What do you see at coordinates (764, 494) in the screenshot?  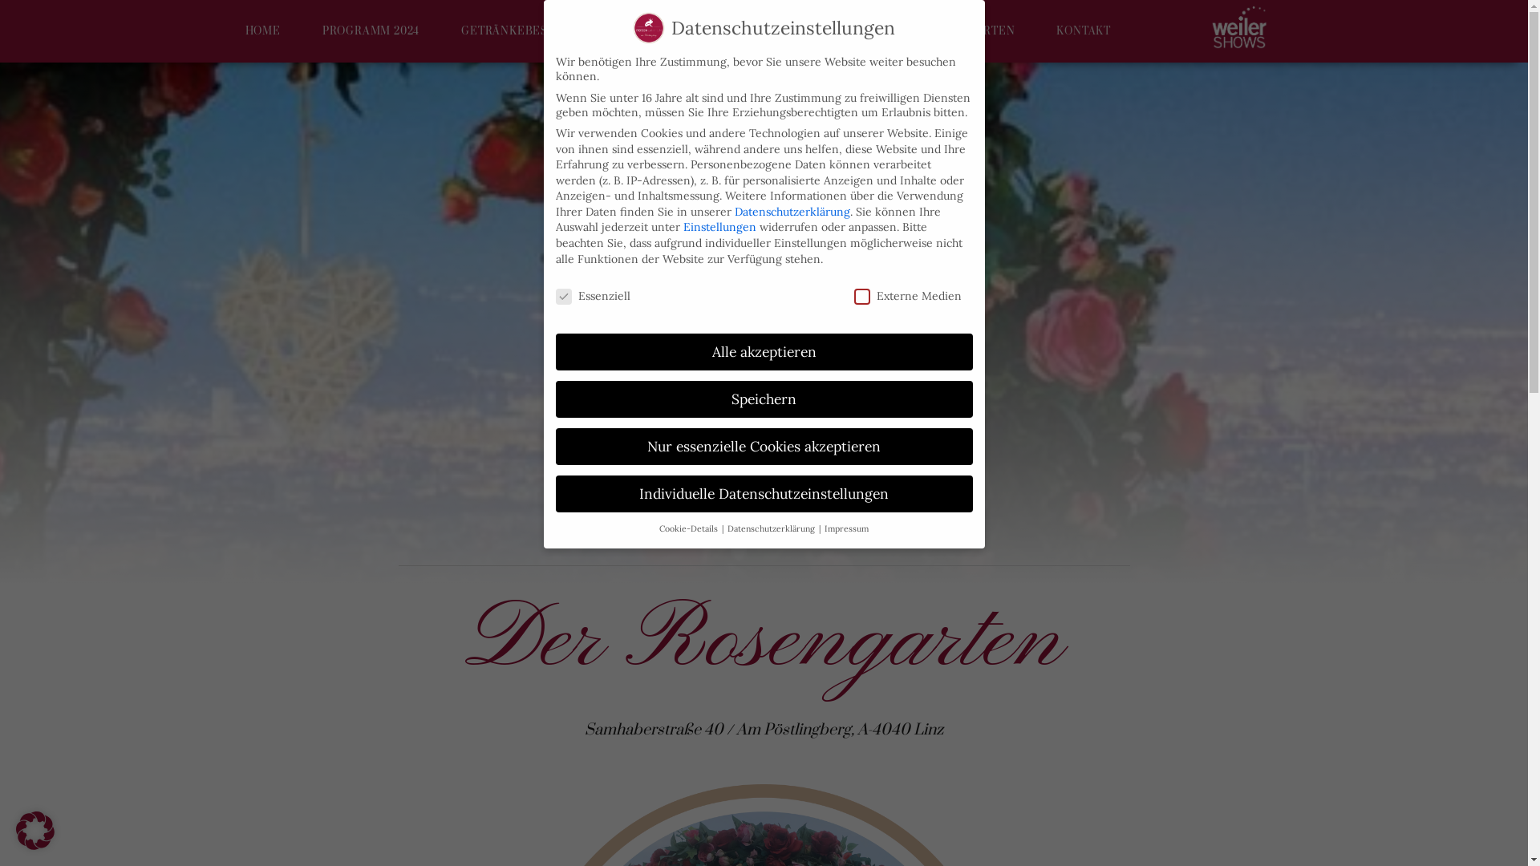 I see `Individuelle Datenschutzeinstellungen` at bounding box center [764, 494].